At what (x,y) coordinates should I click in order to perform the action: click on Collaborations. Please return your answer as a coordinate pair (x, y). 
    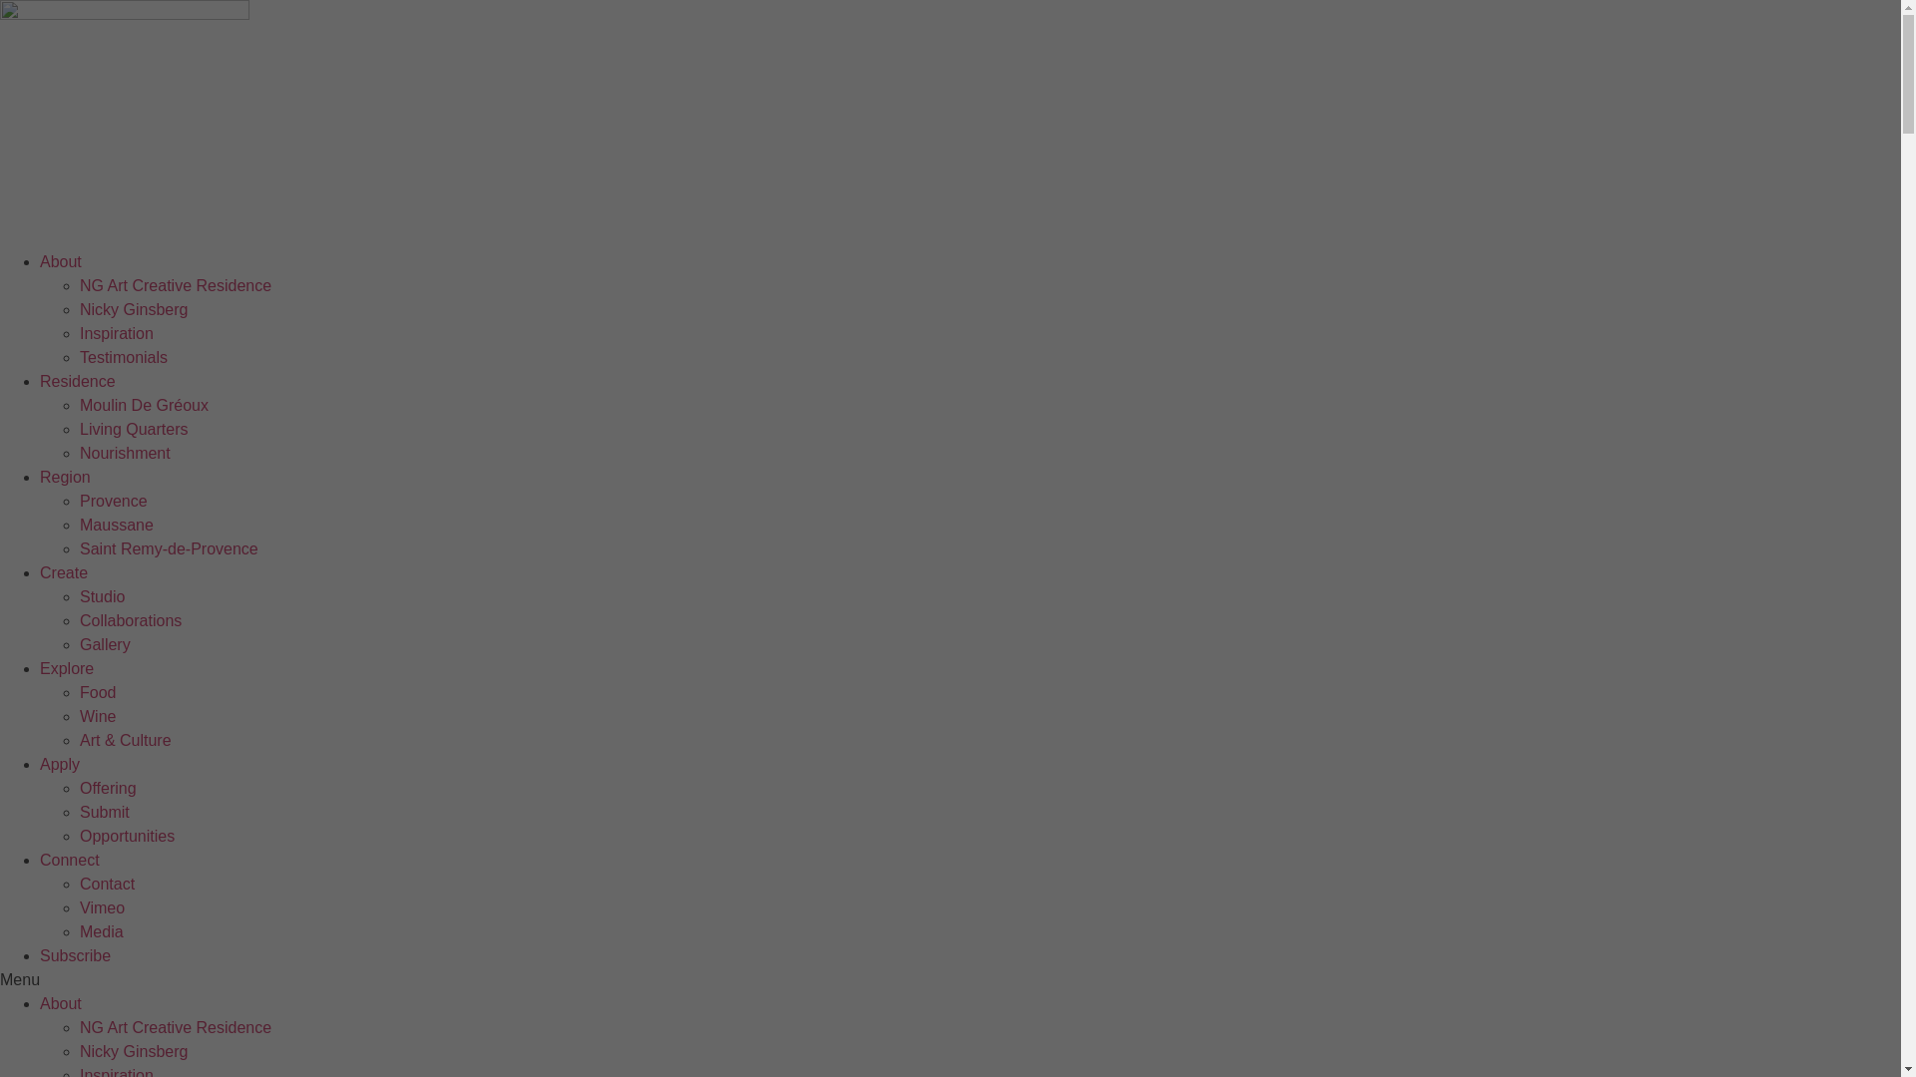
    Looking at the image, I should click on (131, 620).